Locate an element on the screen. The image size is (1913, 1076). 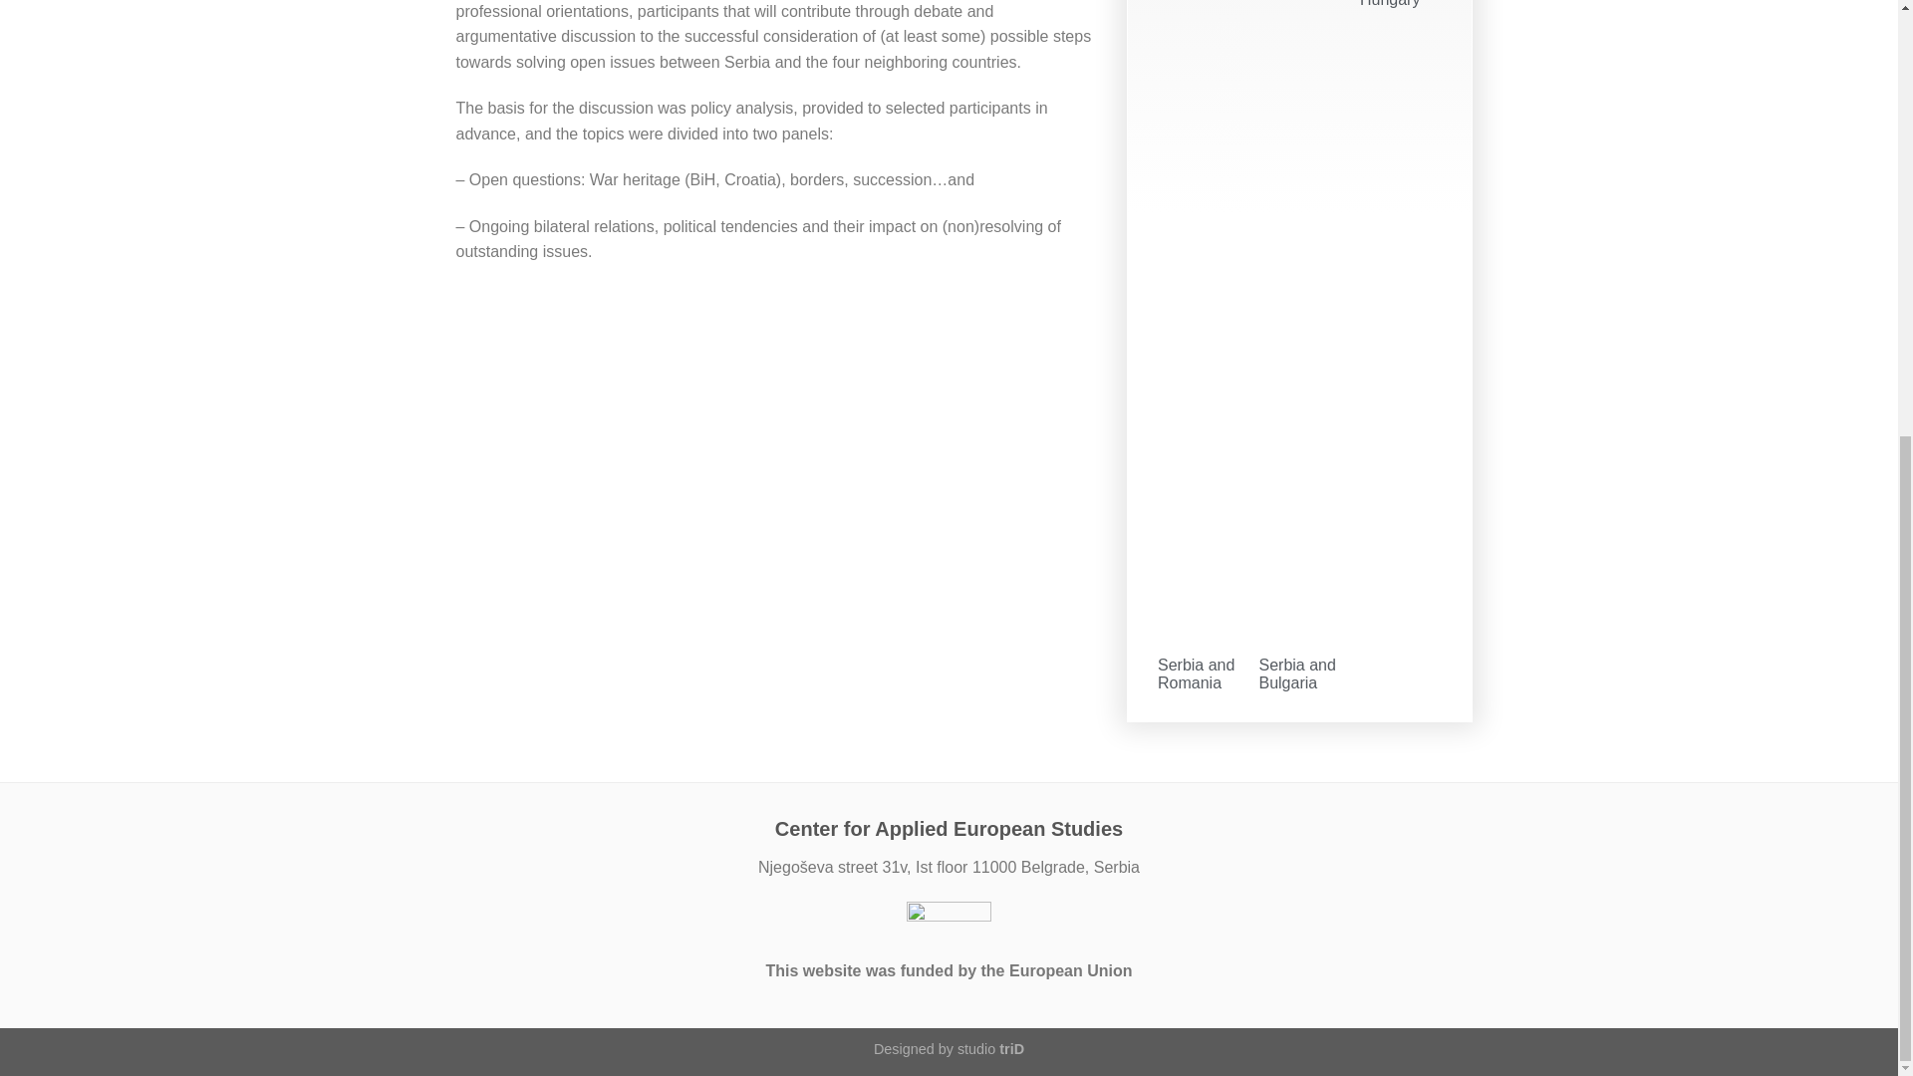
Serbia and Hungary is located at coordinates (1398, 4).